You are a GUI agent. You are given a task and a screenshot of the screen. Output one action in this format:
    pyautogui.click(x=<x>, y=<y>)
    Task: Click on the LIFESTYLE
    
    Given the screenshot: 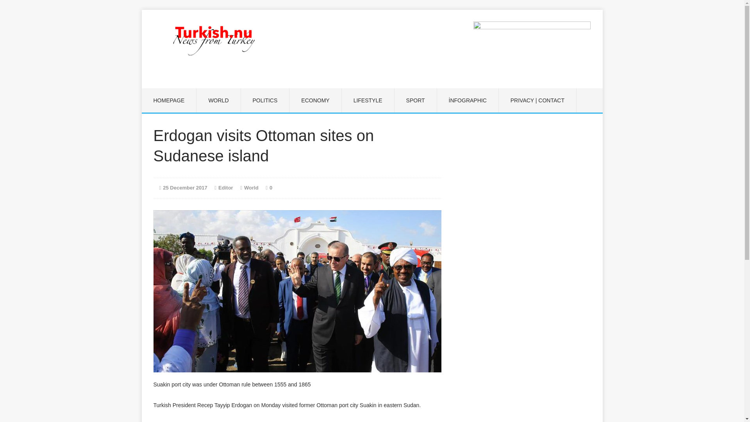 What is the action you would take?
    pyautogui.click(x=368, y=100)
    